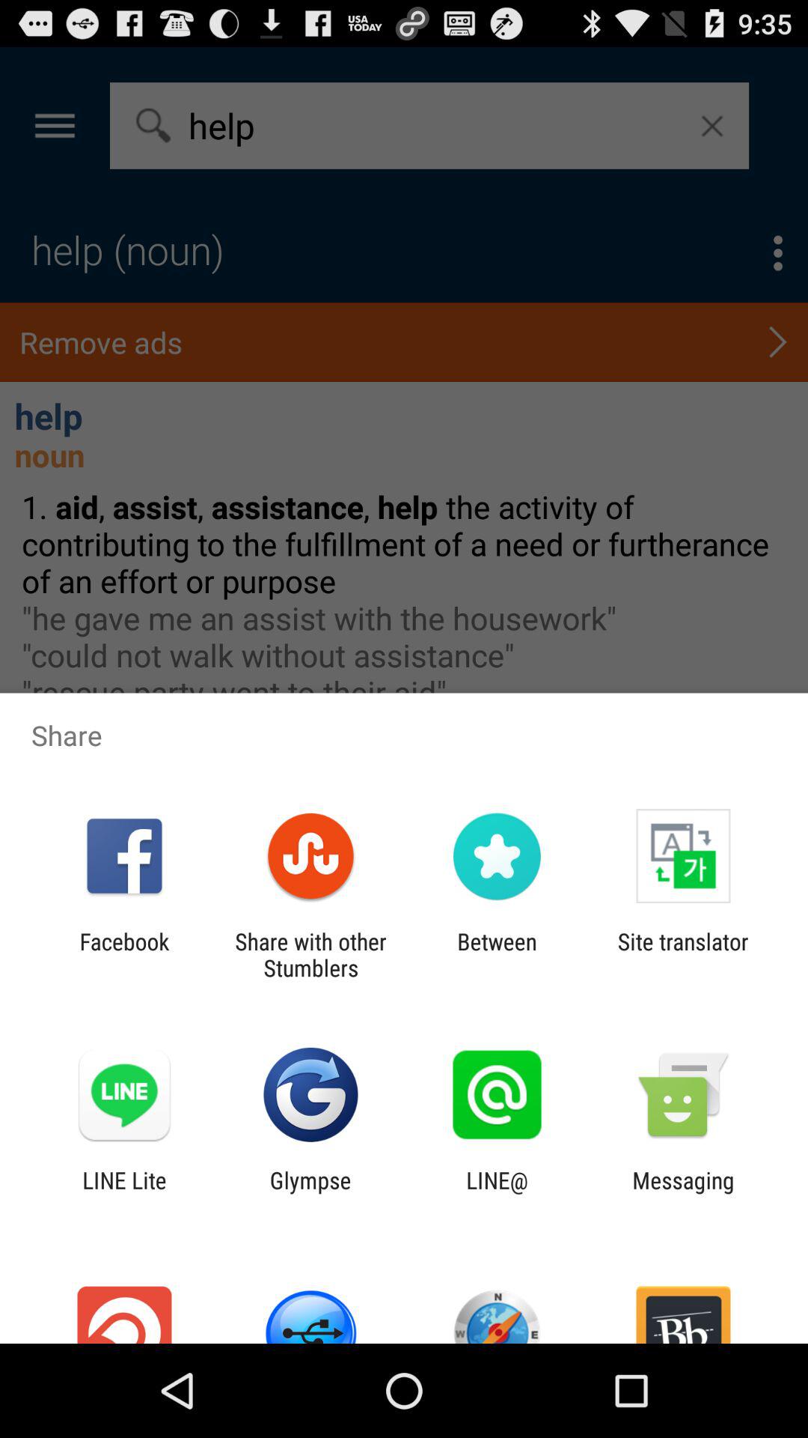 The image size is (808, 1438). What do you see at coordinates (124, 954) in the screenshot?
I see `tap app to the left of share with other item` at bounding box center [124, 954].